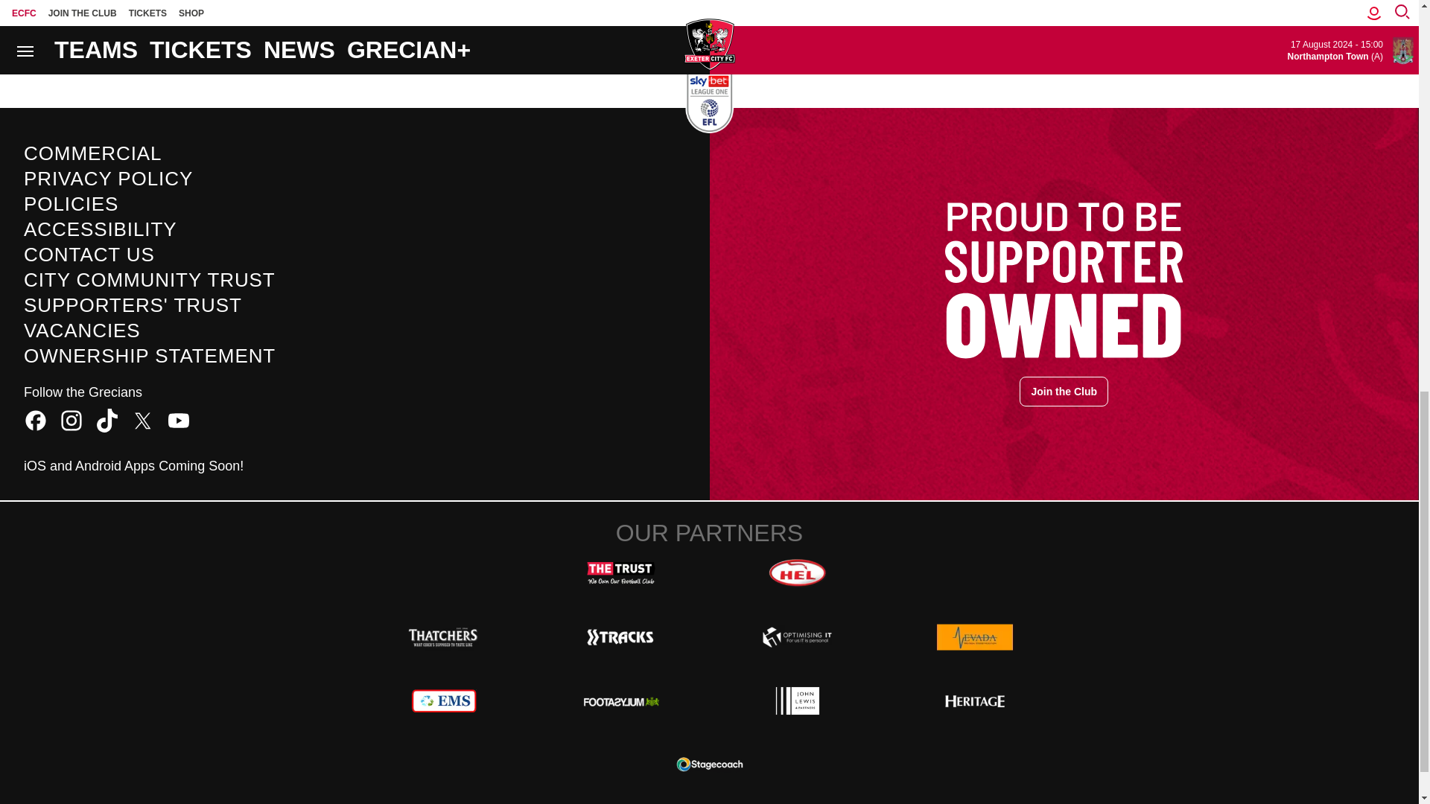 This screenshot has height=804, width=1430. I want to click on Stagecoach, so click(709, 764).